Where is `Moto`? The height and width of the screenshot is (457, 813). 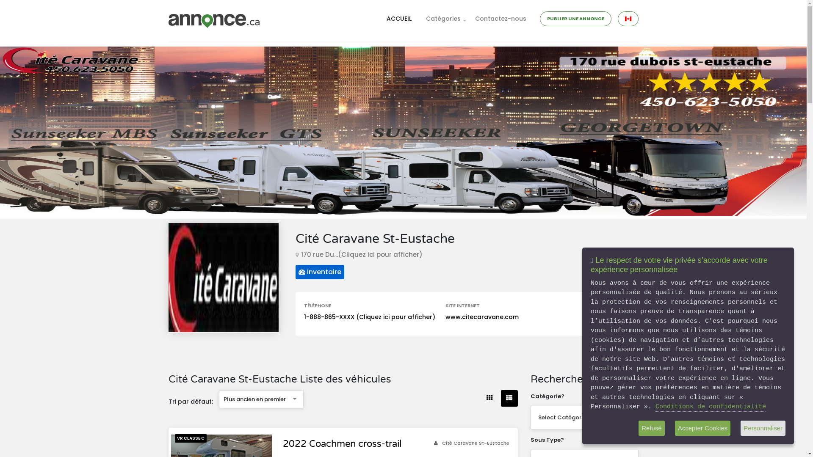
Moto is located at coordinates (377, 321).